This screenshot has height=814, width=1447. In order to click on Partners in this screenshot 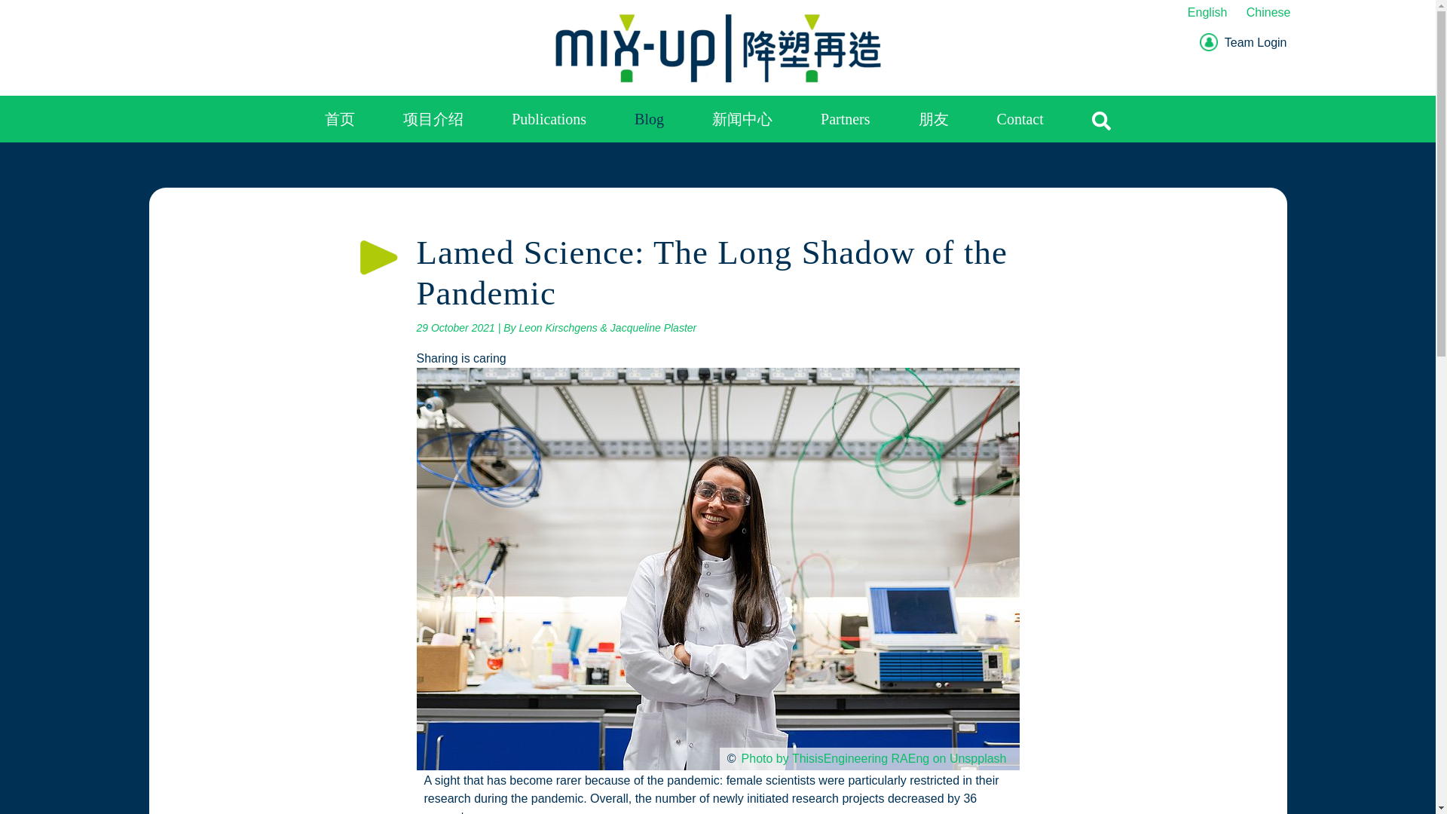, I will do `click(846, 119)`.